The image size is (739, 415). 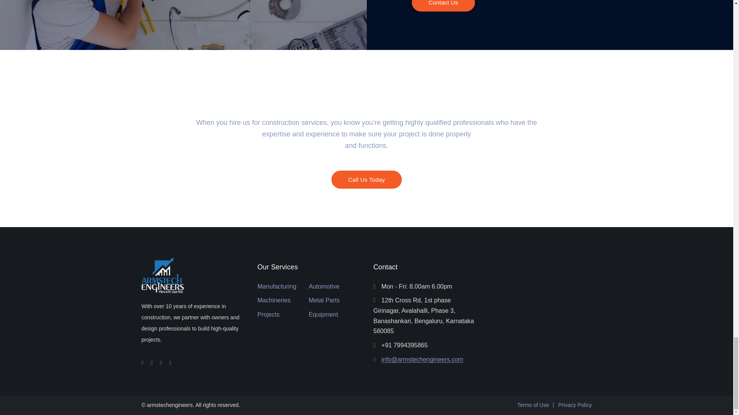 I want to click on Projects, so click(x=269, y=314).